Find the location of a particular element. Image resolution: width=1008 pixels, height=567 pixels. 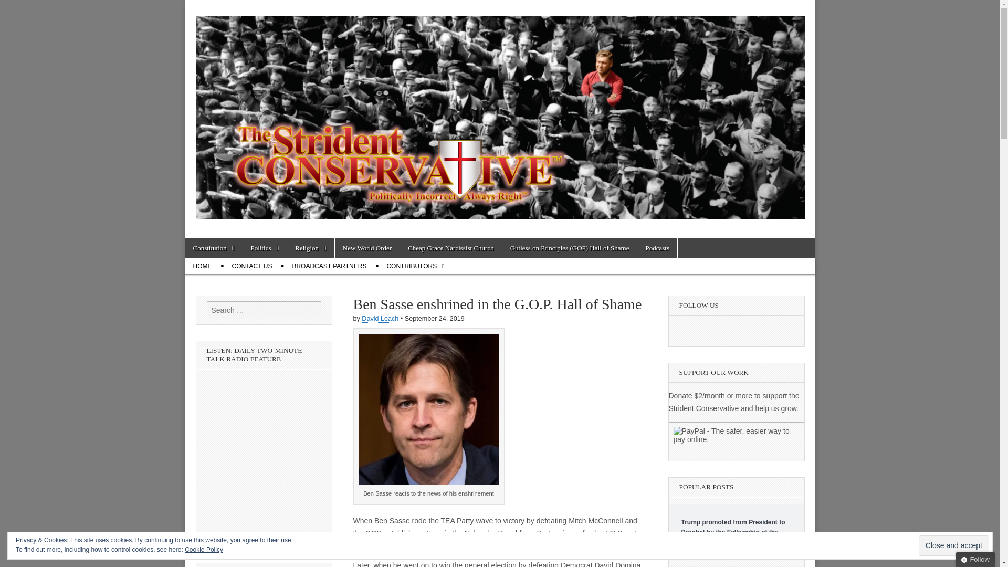

Posts by David Leach is located at coordinates (380, 319).